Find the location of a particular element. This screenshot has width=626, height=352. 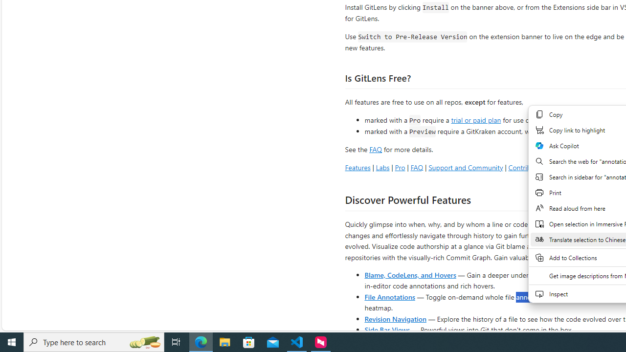

Blame, CodeLens, and Hovers is located at coordinates (410, 275).